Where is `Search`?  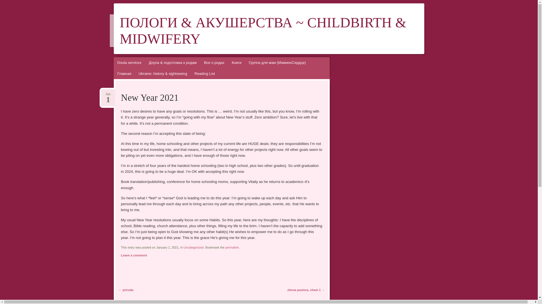
Search is located at coordinates (363, 125).